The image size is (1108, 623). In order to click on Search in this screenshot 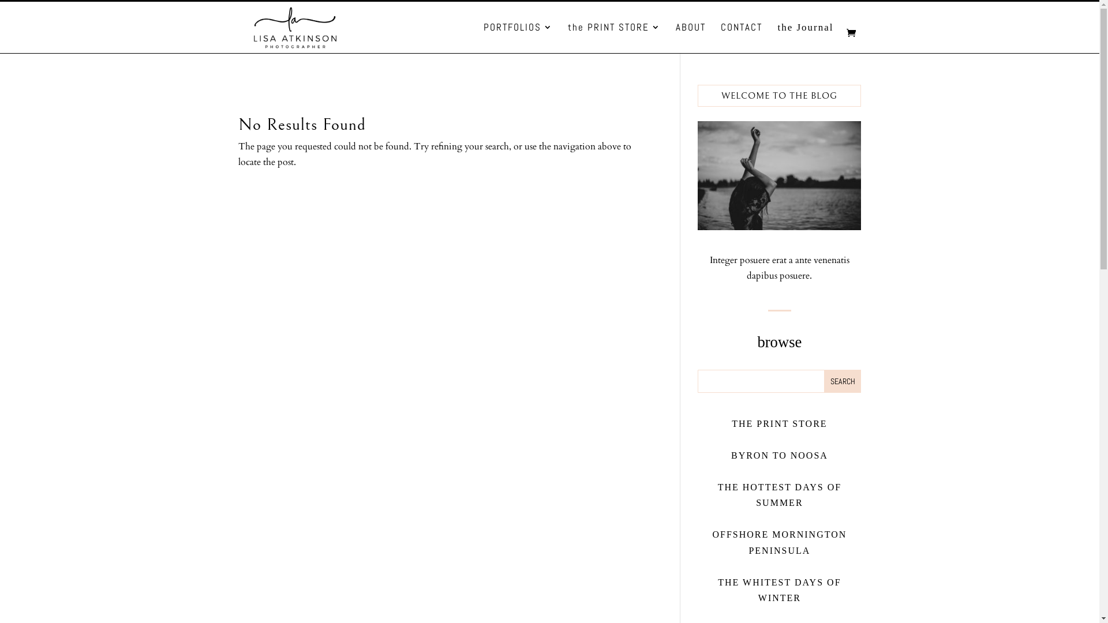, I will do `click(843, 381)`.